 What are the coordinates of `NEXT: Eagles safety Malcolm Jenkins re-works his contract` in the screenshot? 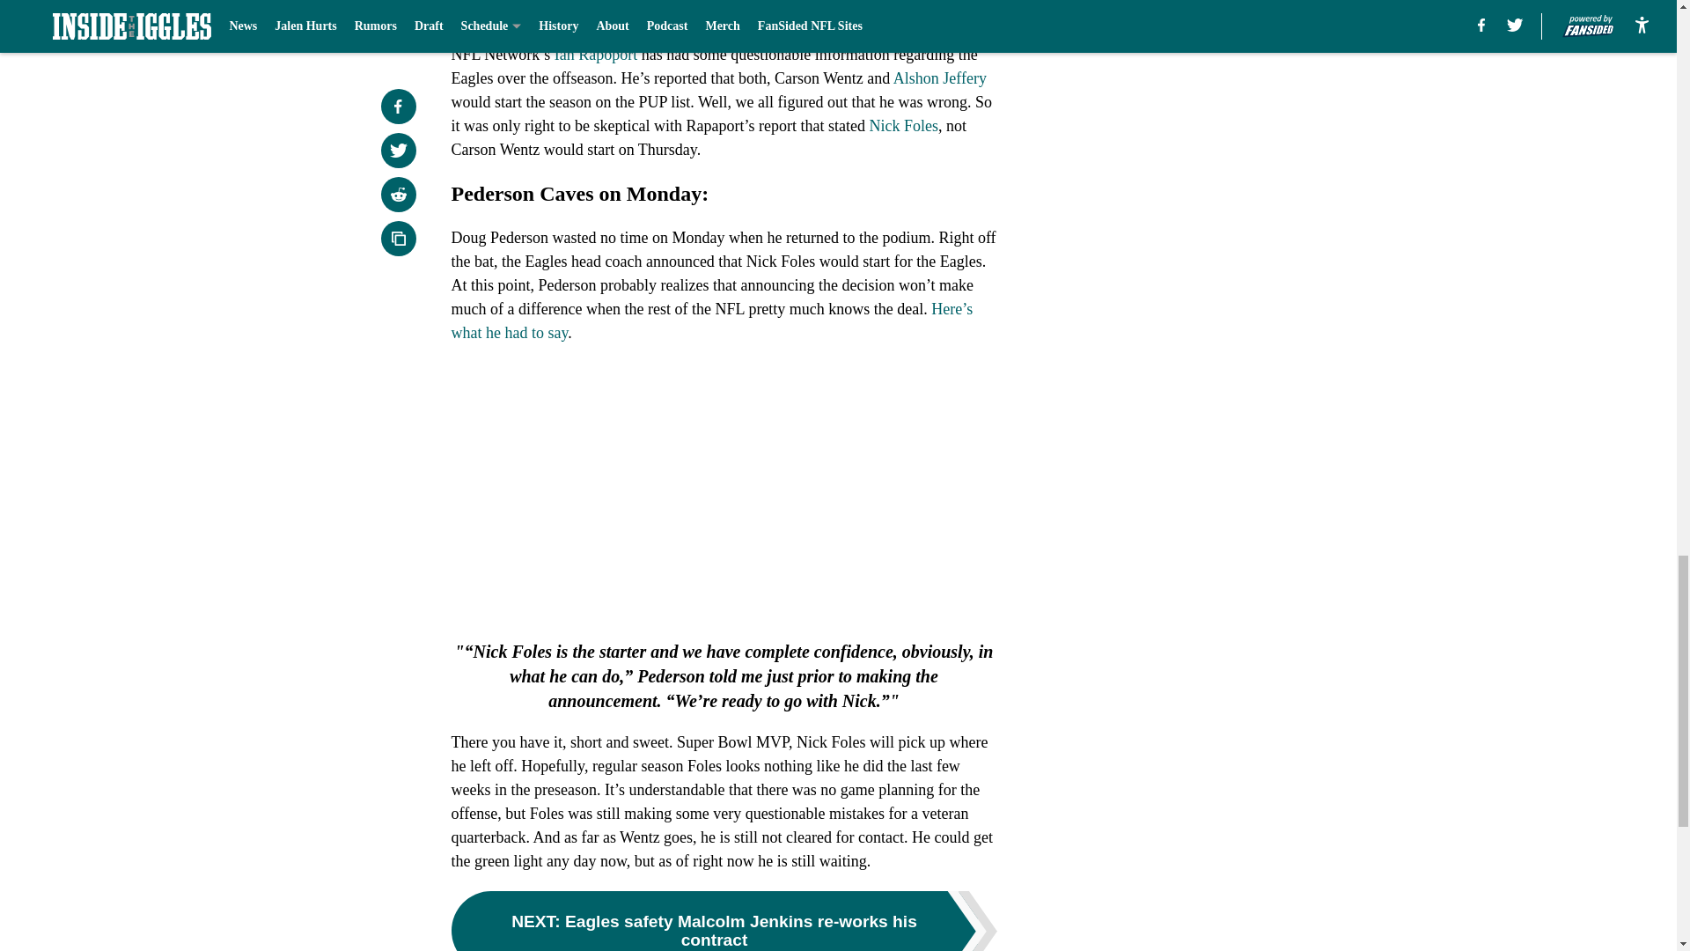 It's located at (724, 921).